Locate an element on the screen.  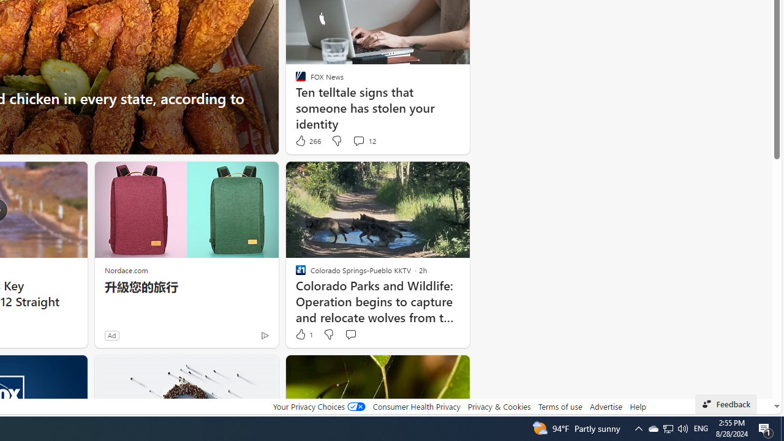
See more is located at coordinates (454, 370).